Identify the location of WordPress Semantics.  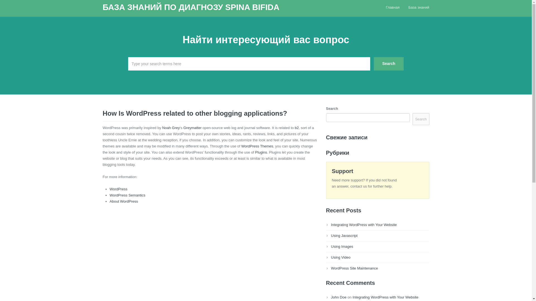
(127, 195).